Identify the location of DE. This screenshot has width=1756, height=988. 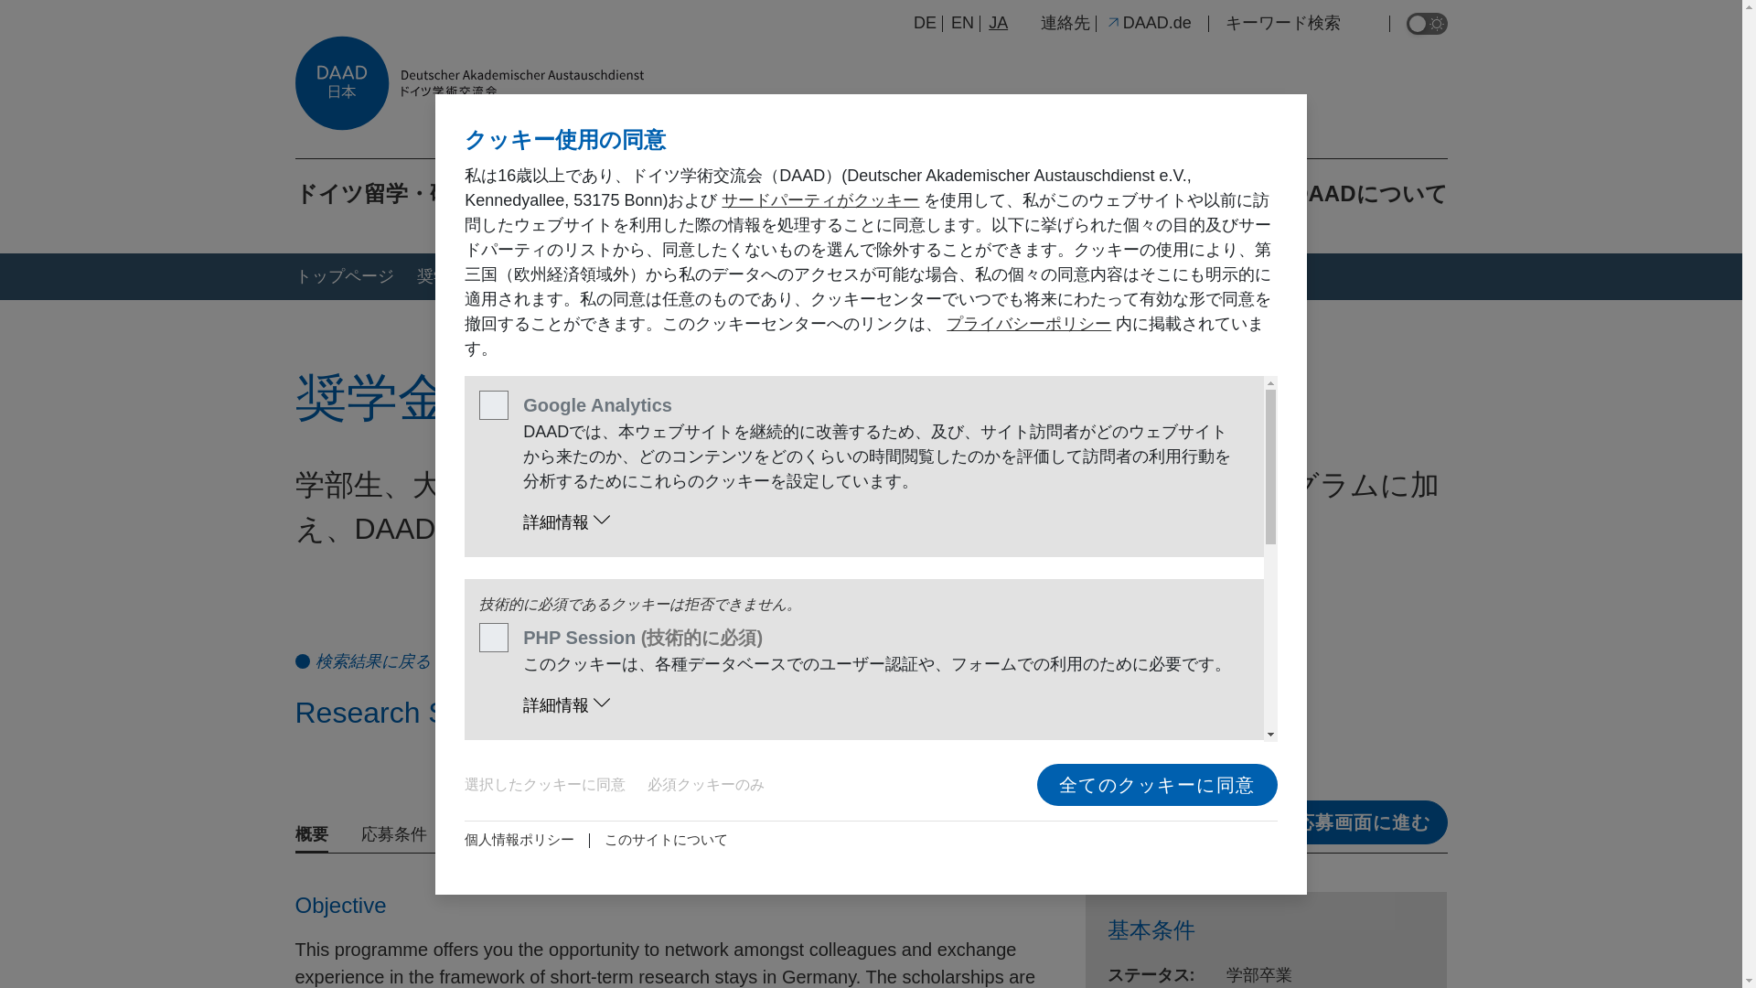
(924, 22).